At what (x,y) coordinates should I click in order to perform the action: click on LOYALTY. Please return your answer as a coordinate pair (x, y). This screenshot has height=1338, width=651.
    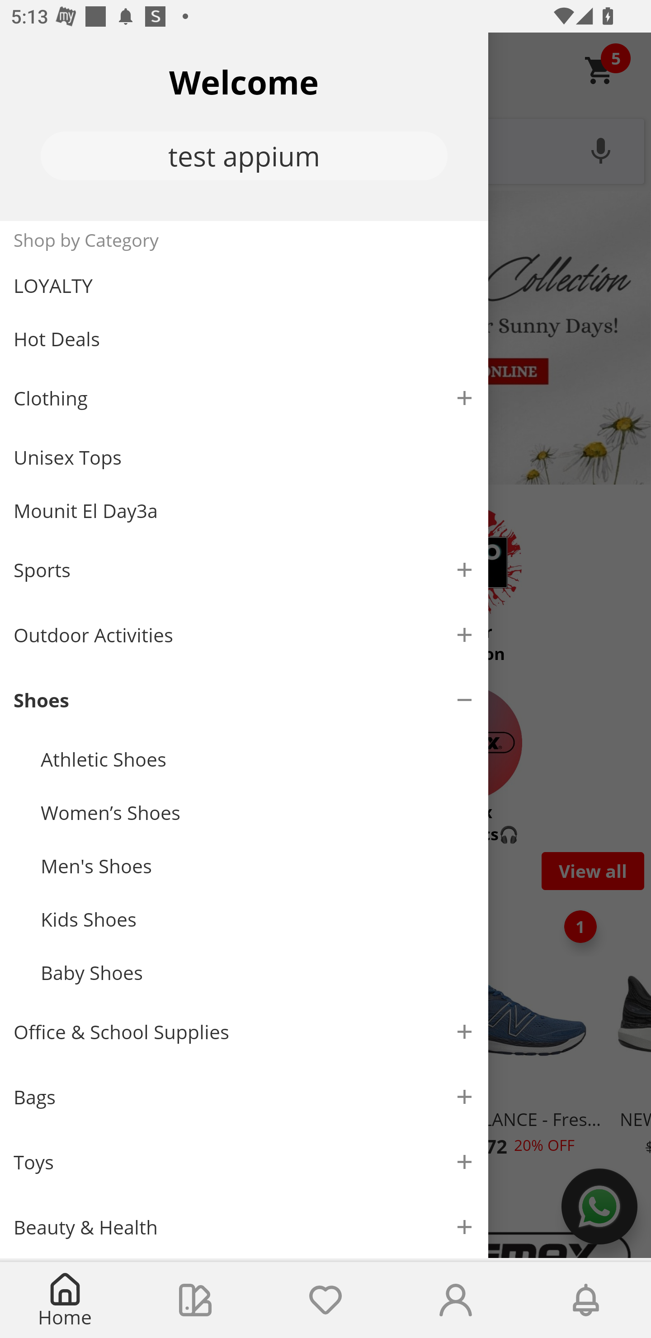
    Looking at the image, I should click on (244, 286).